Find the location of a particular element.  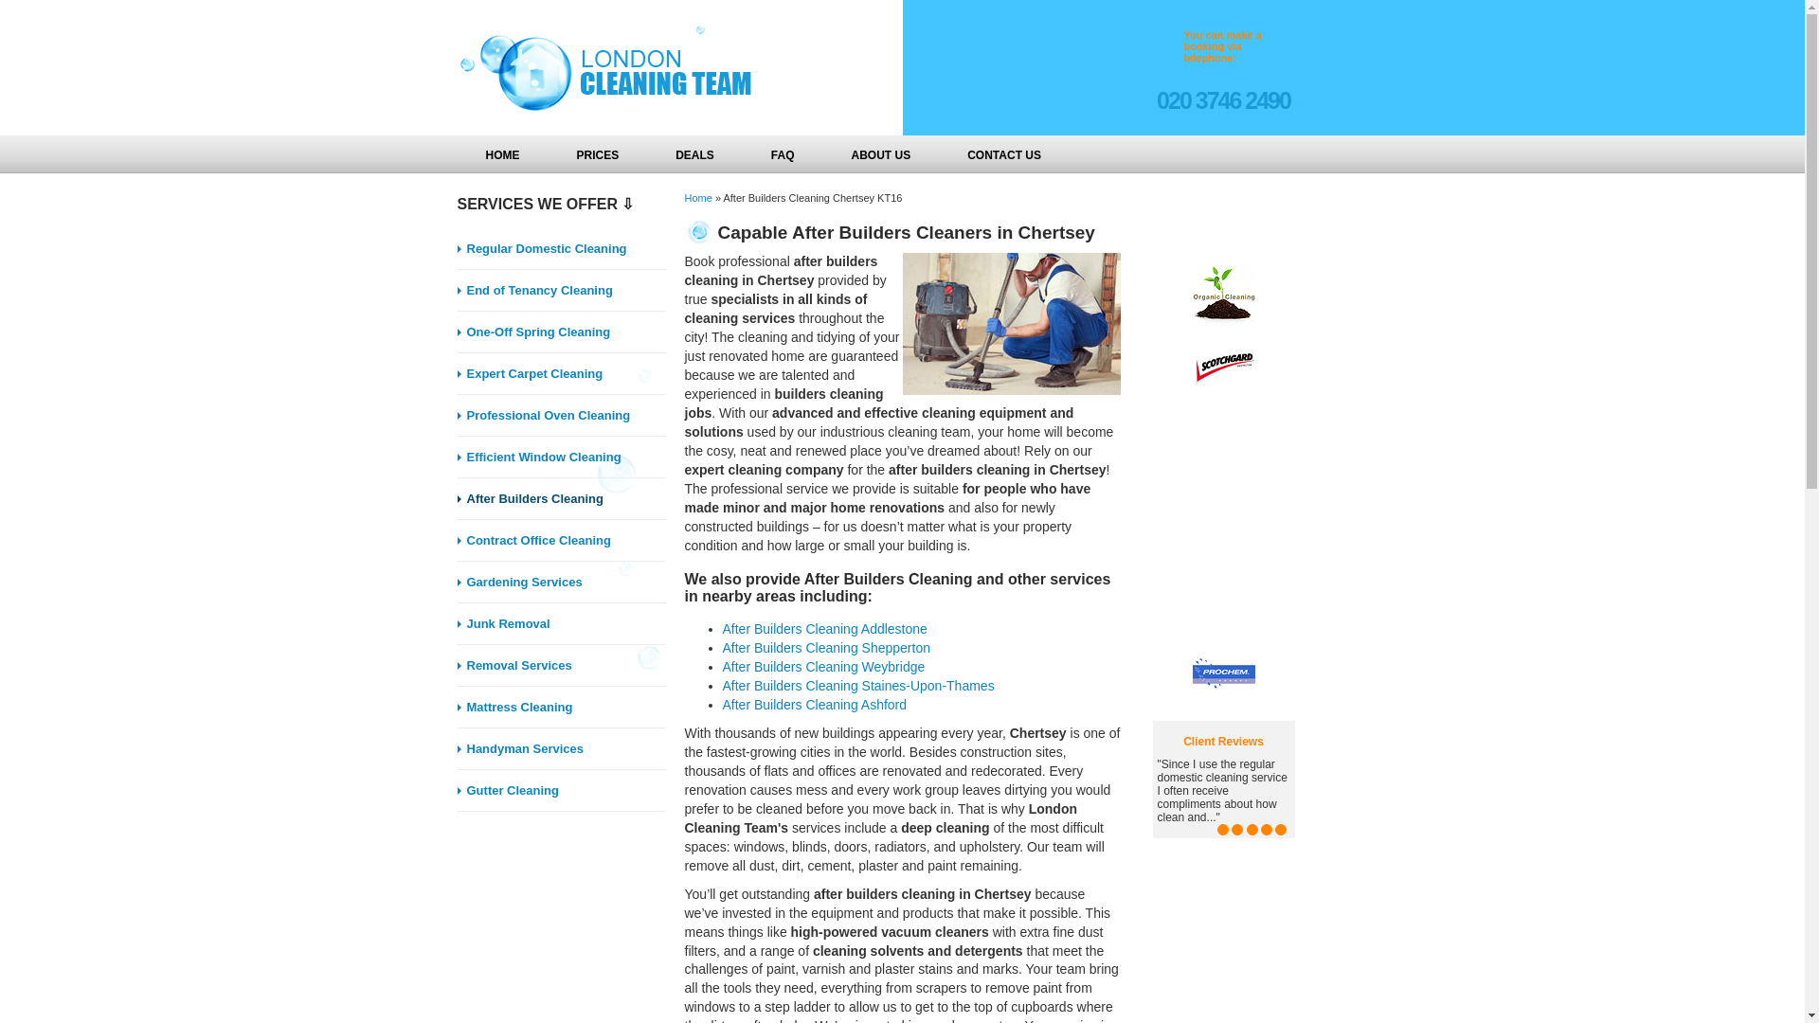

FAQ is located at coordinates (783, 153).